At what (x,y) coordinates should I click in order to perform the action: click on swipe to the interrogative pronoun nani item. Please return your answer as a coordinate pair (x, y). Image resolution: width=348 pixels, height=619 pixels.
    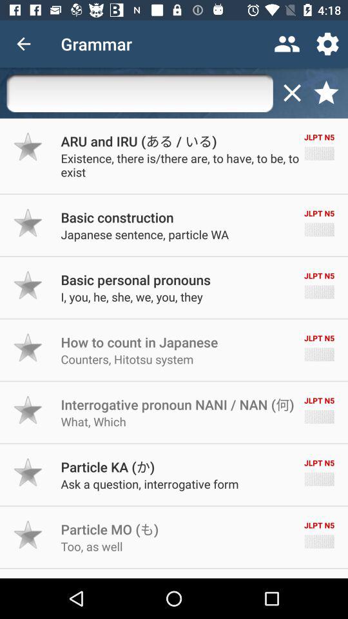
    Looking at the image, I should click on (177, 404).